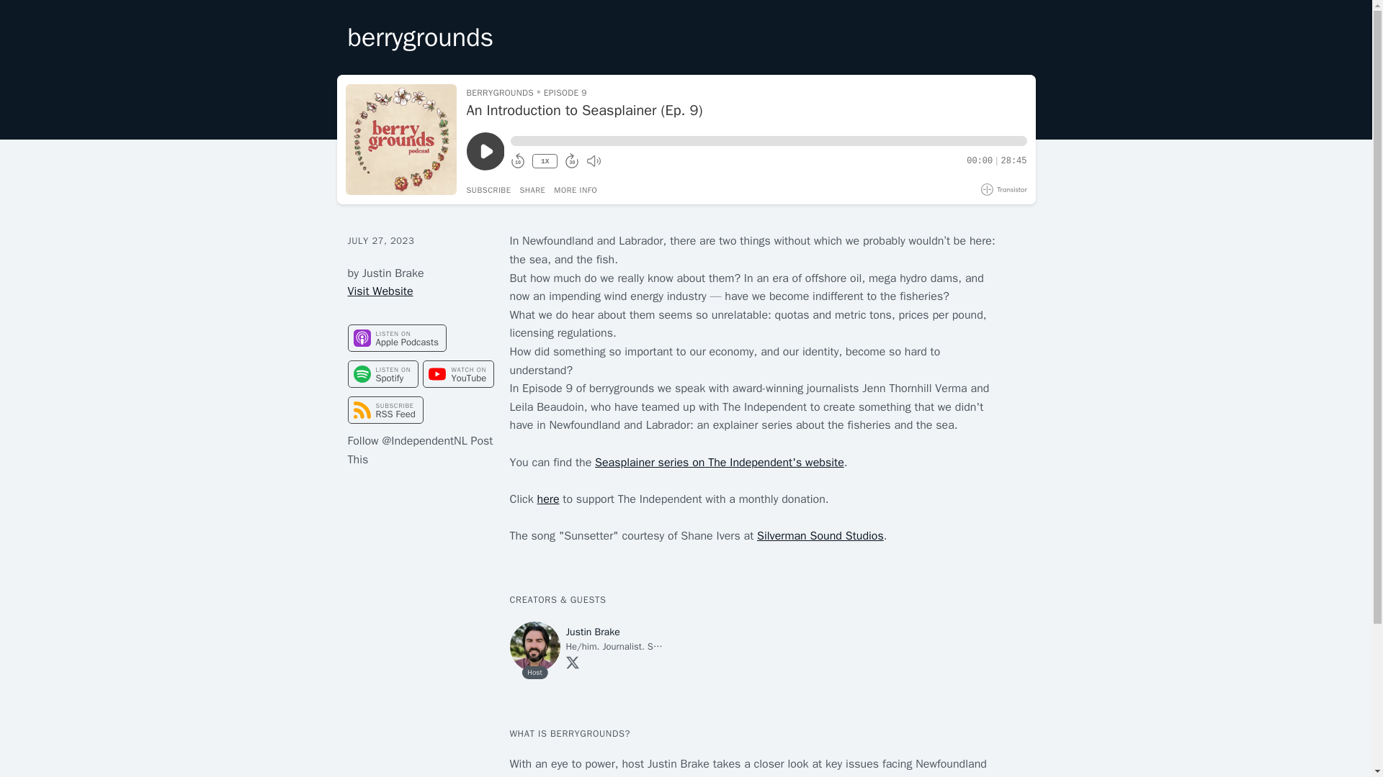 This screenshot has height=777, width=1383. What do you see at coordinates (517, 161) in the screenshot?
I see `Rewind 10 seconds` at bounding box center [517, 161].